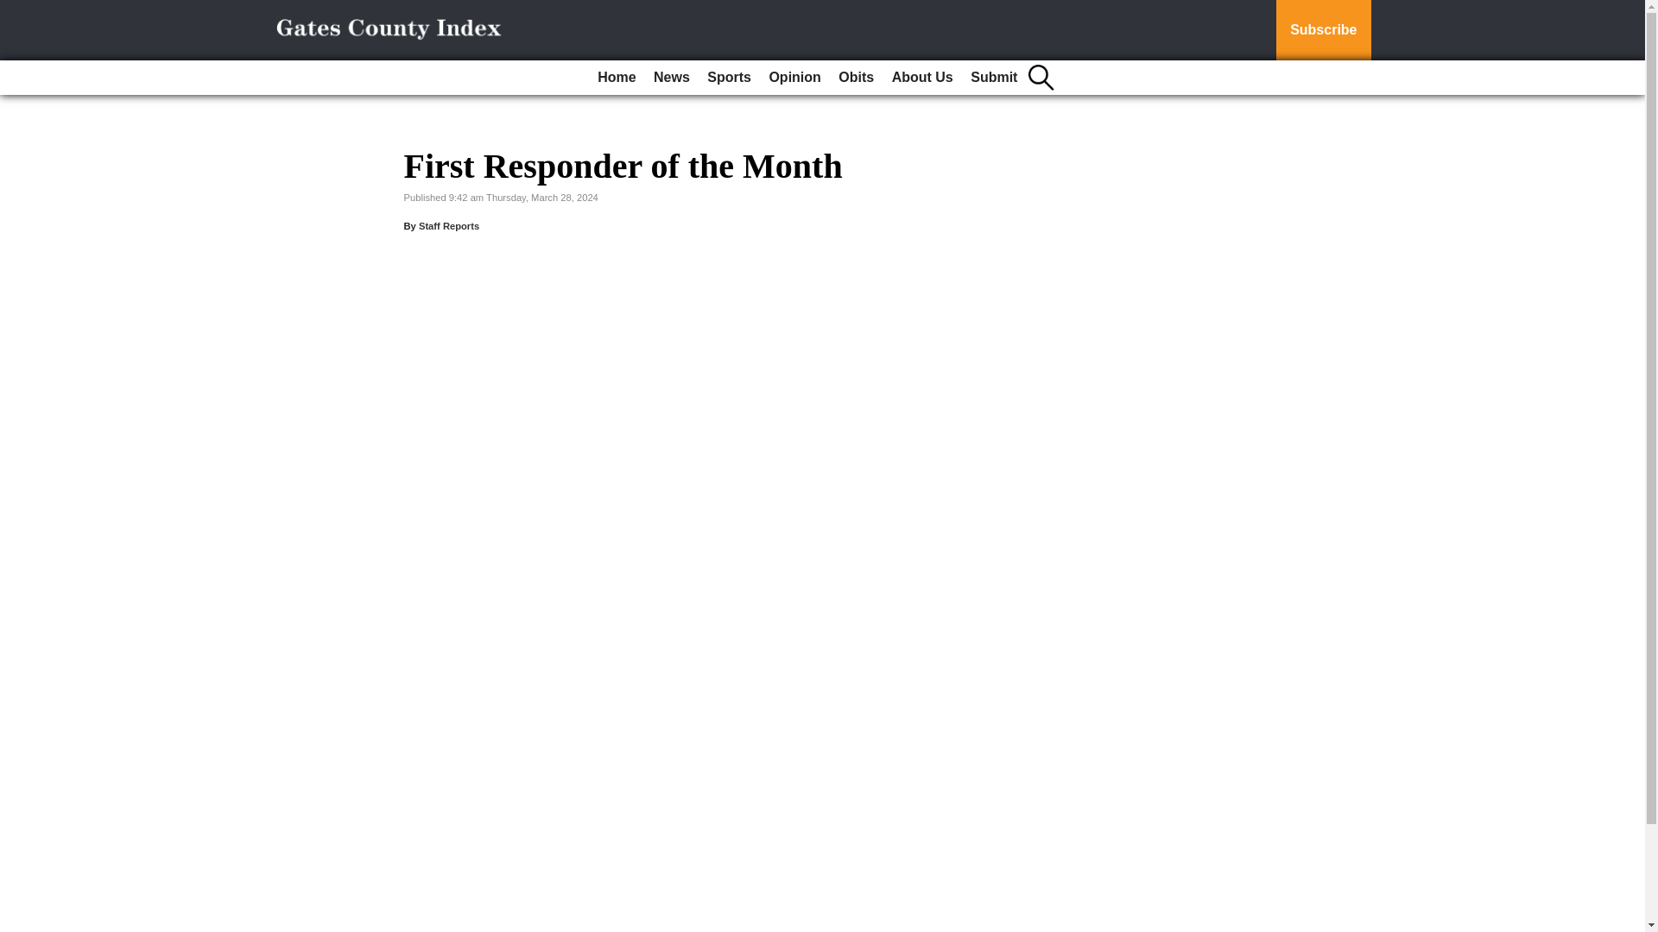 Image resolution: width=1658 pixels, height=932 pixels. I want to click on Staff Reports, so click(449, 225).